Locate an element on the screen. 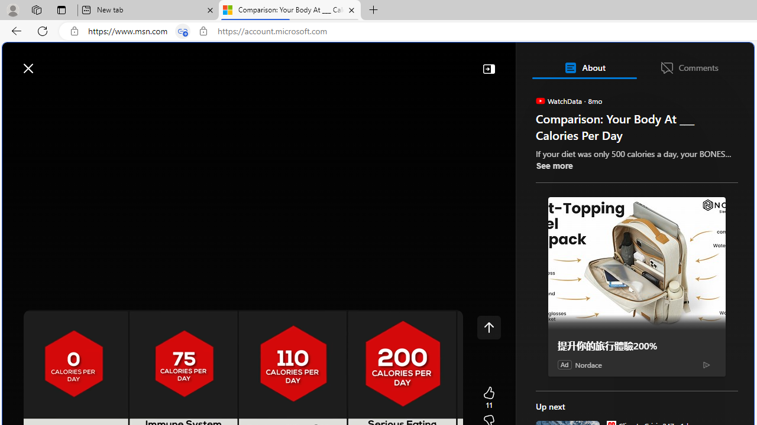 The height and width of the screenshot is (425, 757). Notifications is located at coordinates (704, 62).